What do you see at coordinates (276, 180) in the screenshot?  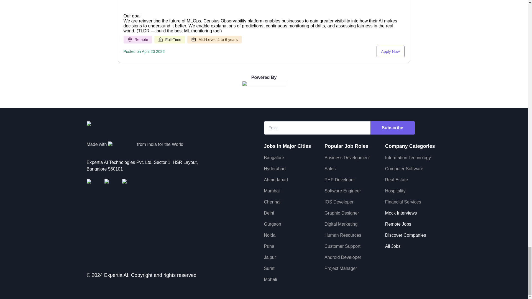 I see `Ahmedabad` at bounding box center [276, 180].